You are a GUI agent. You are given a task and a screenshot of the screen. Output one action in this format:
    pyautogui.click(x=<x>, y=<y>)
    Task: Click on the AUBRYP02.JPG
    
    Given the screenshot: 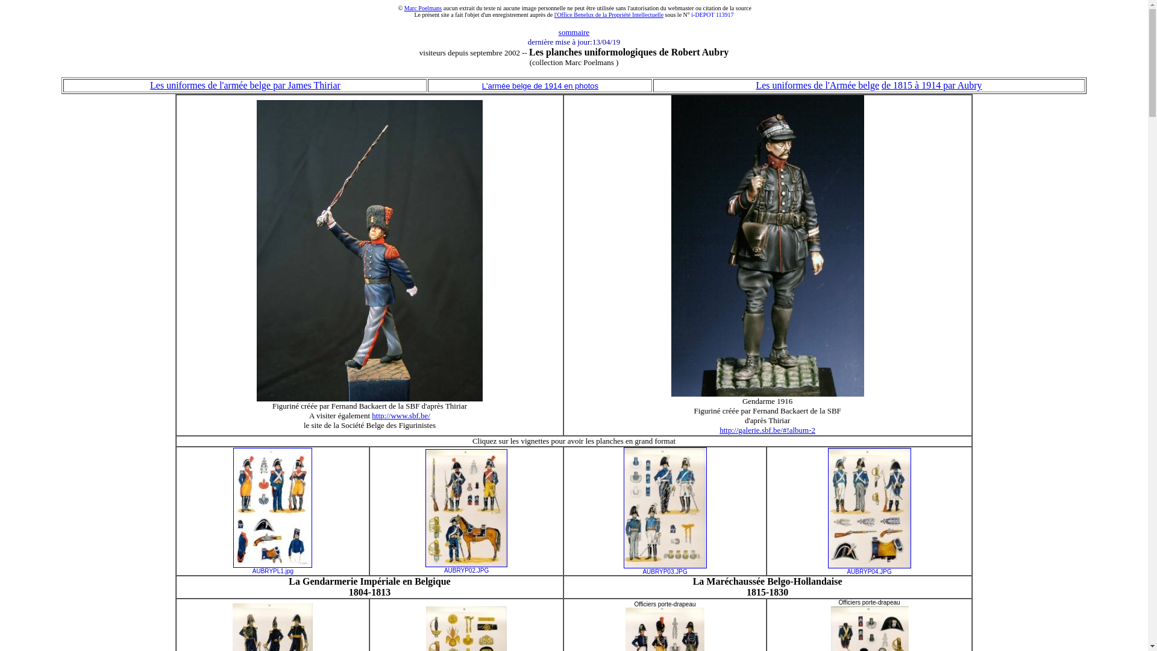 What is the action you would take?
    pyautogui.click(x=466, y=569)
    